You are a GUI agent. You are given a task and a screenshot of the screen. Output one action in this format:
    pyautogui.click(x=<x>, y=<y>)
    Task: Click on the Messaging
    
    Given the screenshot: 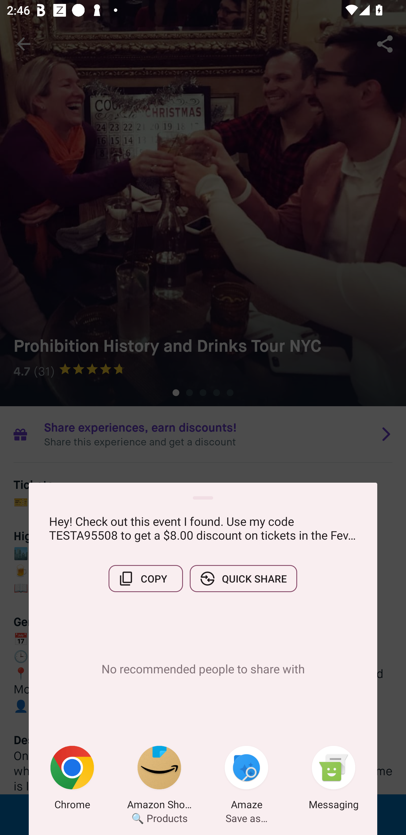 What is the action you would take?
    pyautogui.click(x=334, y=779)
    